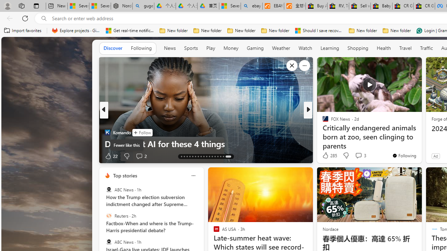 This screenshot has height=251, width=447. I want to click on AutomationID: tab-42, so click(228, 156).